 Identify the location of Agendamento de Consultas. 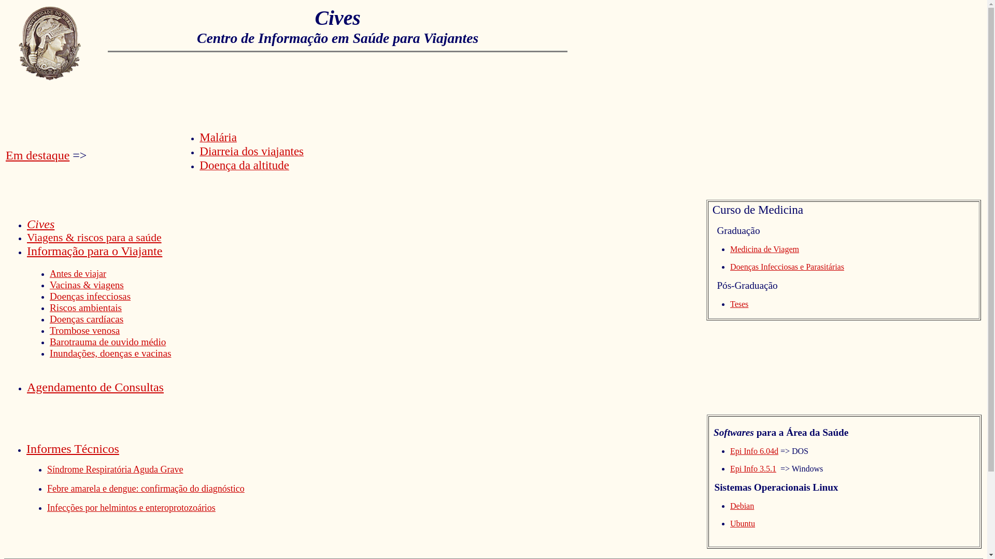
(95, 387).